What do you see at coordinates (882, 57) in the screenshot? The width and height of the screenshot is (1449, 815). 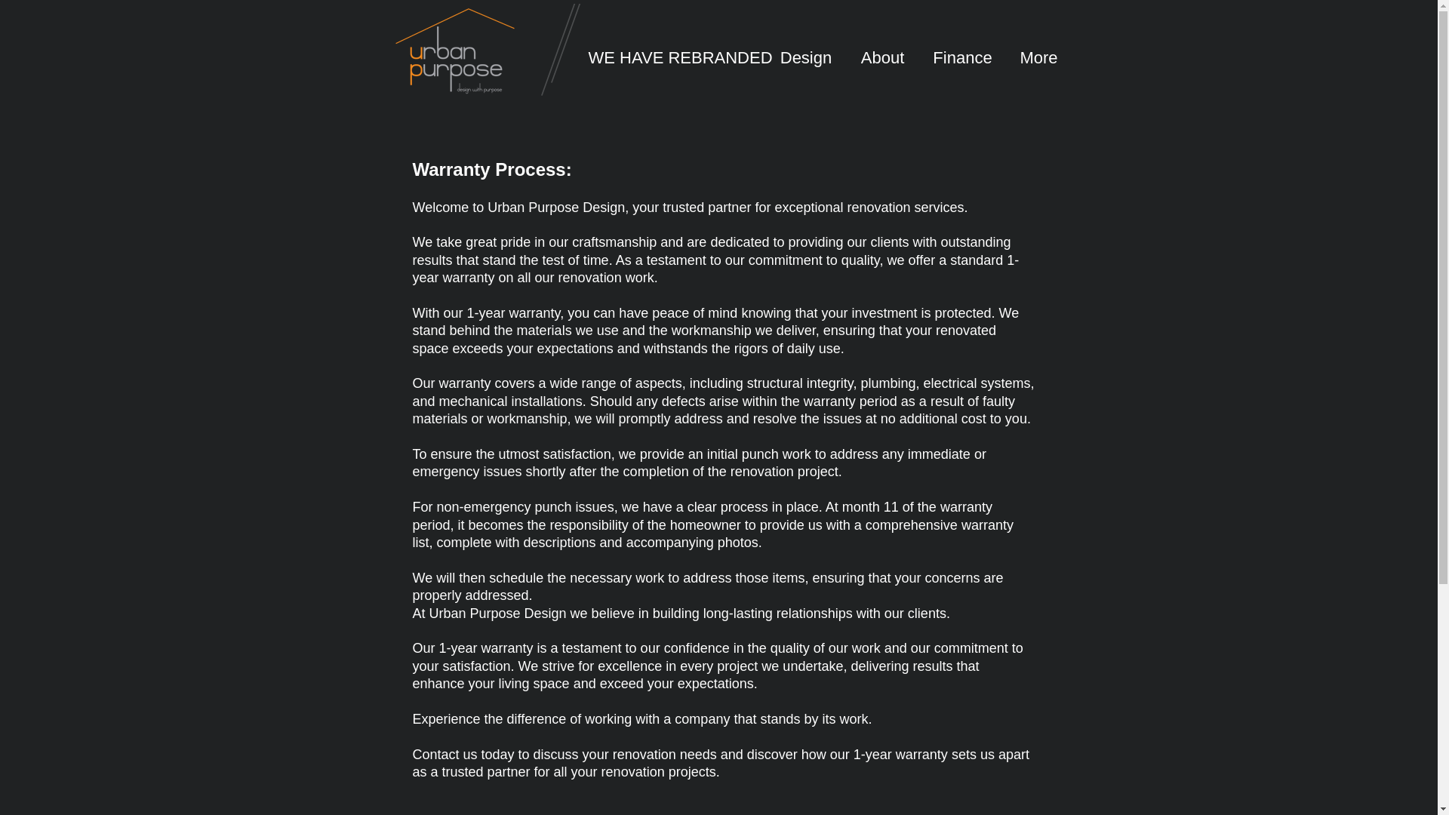 I see `About` at bounding box center [882, 57].